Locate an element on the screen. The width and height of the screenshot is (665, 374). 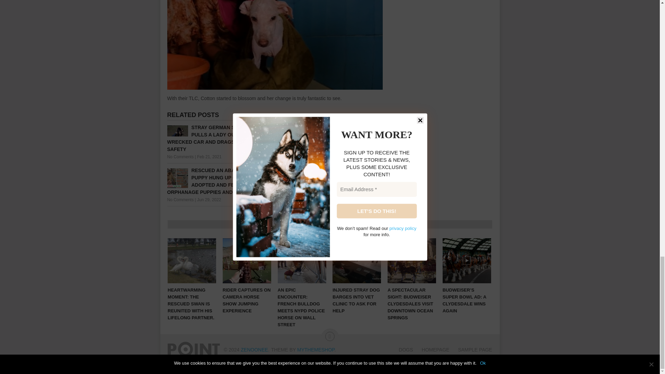
RIDER CAPTURES ON CAMERA HORSE SHOW JUMPING EXPERIENCE is located at coordinates (247, 260).